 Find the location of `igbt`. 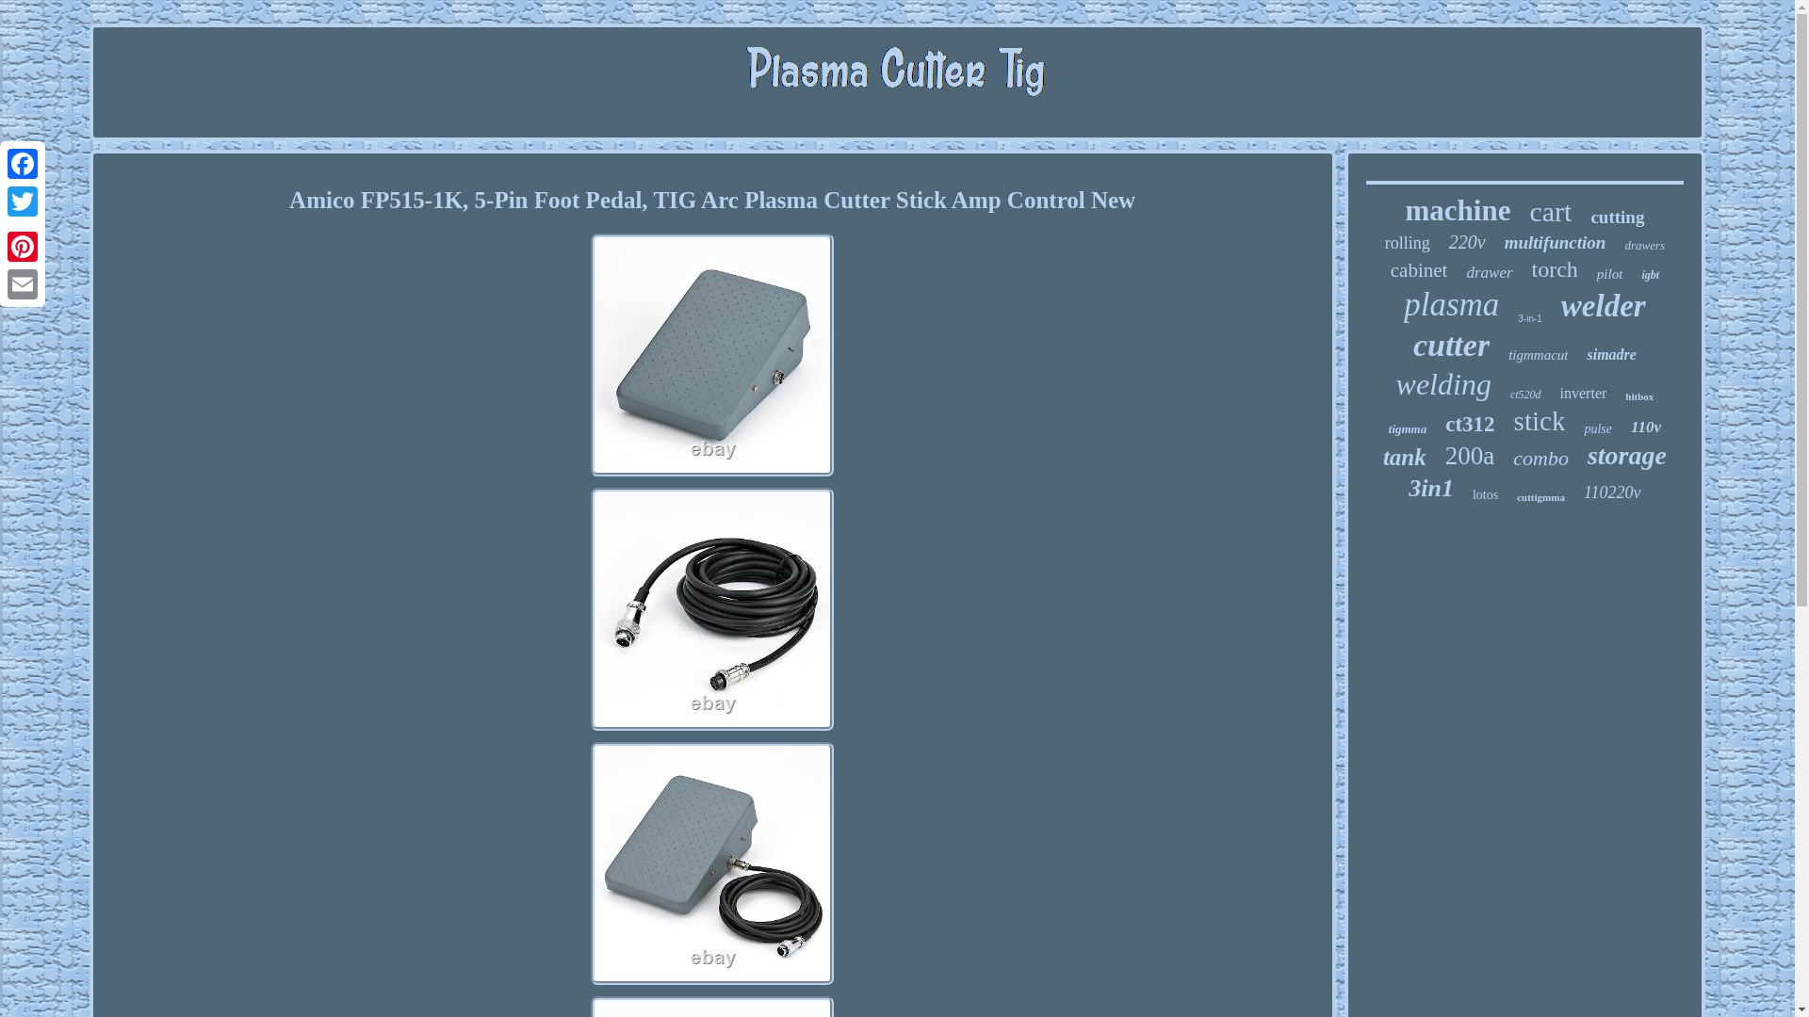

igbt is located at coordinates (1649, 275).